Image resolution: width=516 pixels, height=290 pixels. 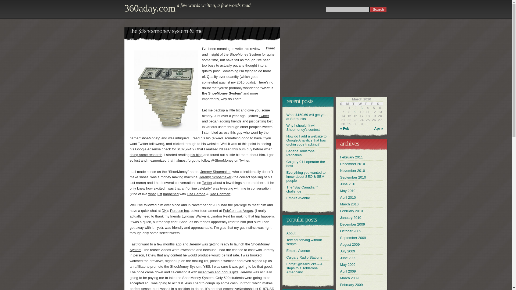 I want to click on what, so click(x=152, y=194).